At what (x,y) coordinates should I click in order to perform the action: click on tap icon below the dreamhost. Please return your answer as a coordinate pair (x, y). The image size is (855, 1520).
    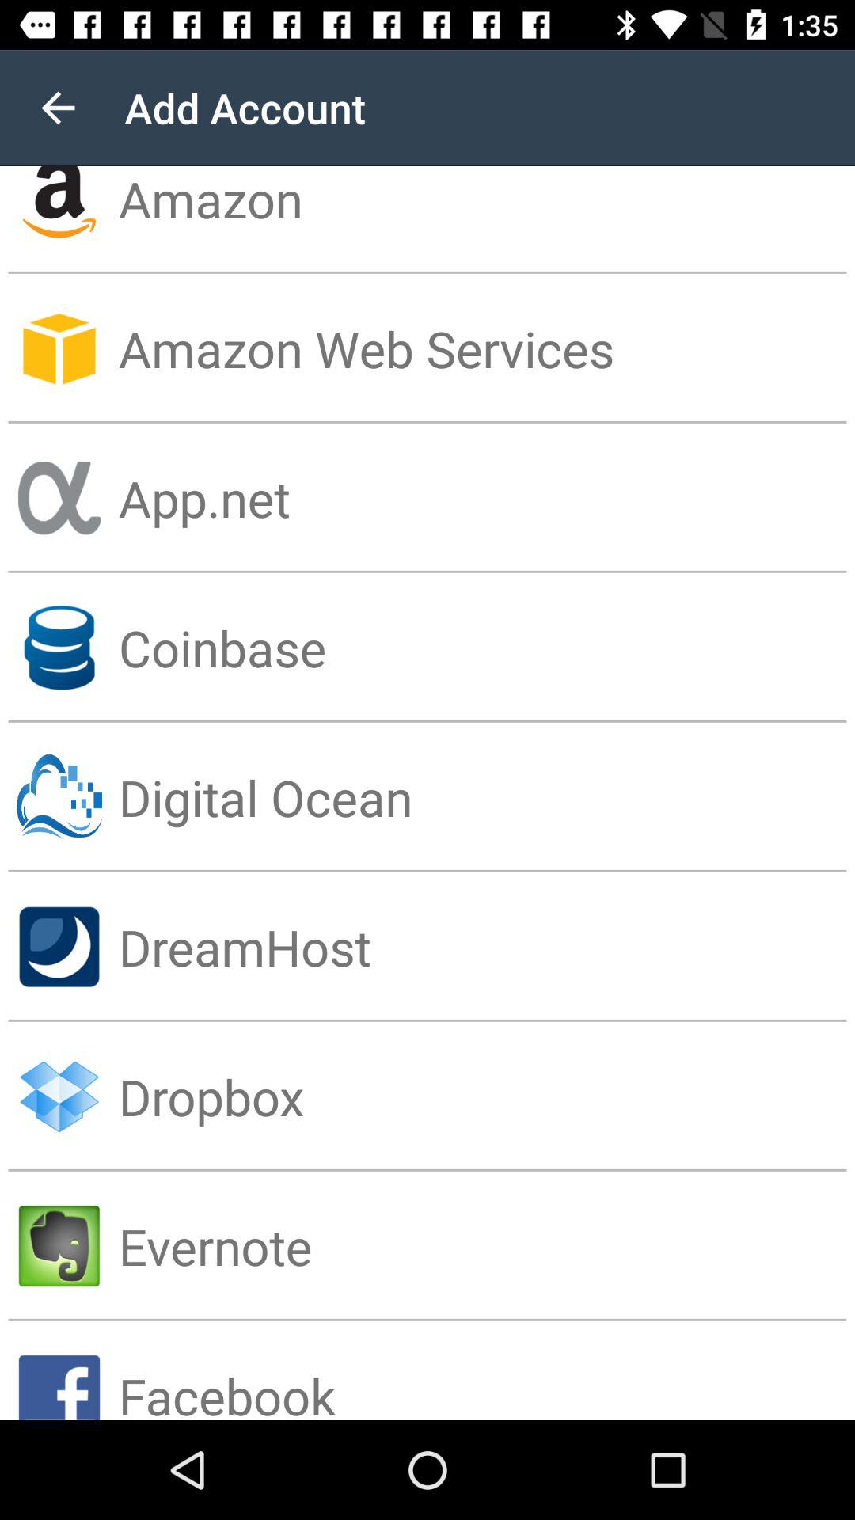
    Looking at the image, I should click on (487, 1096).